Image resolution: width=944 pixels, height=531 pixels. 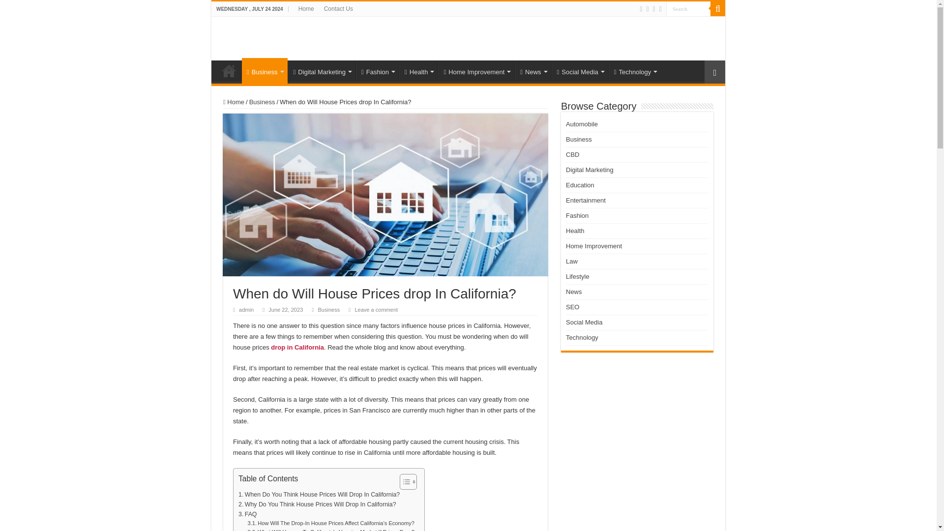 I want to click on Digital Marketing, so click(x=322, y=71).